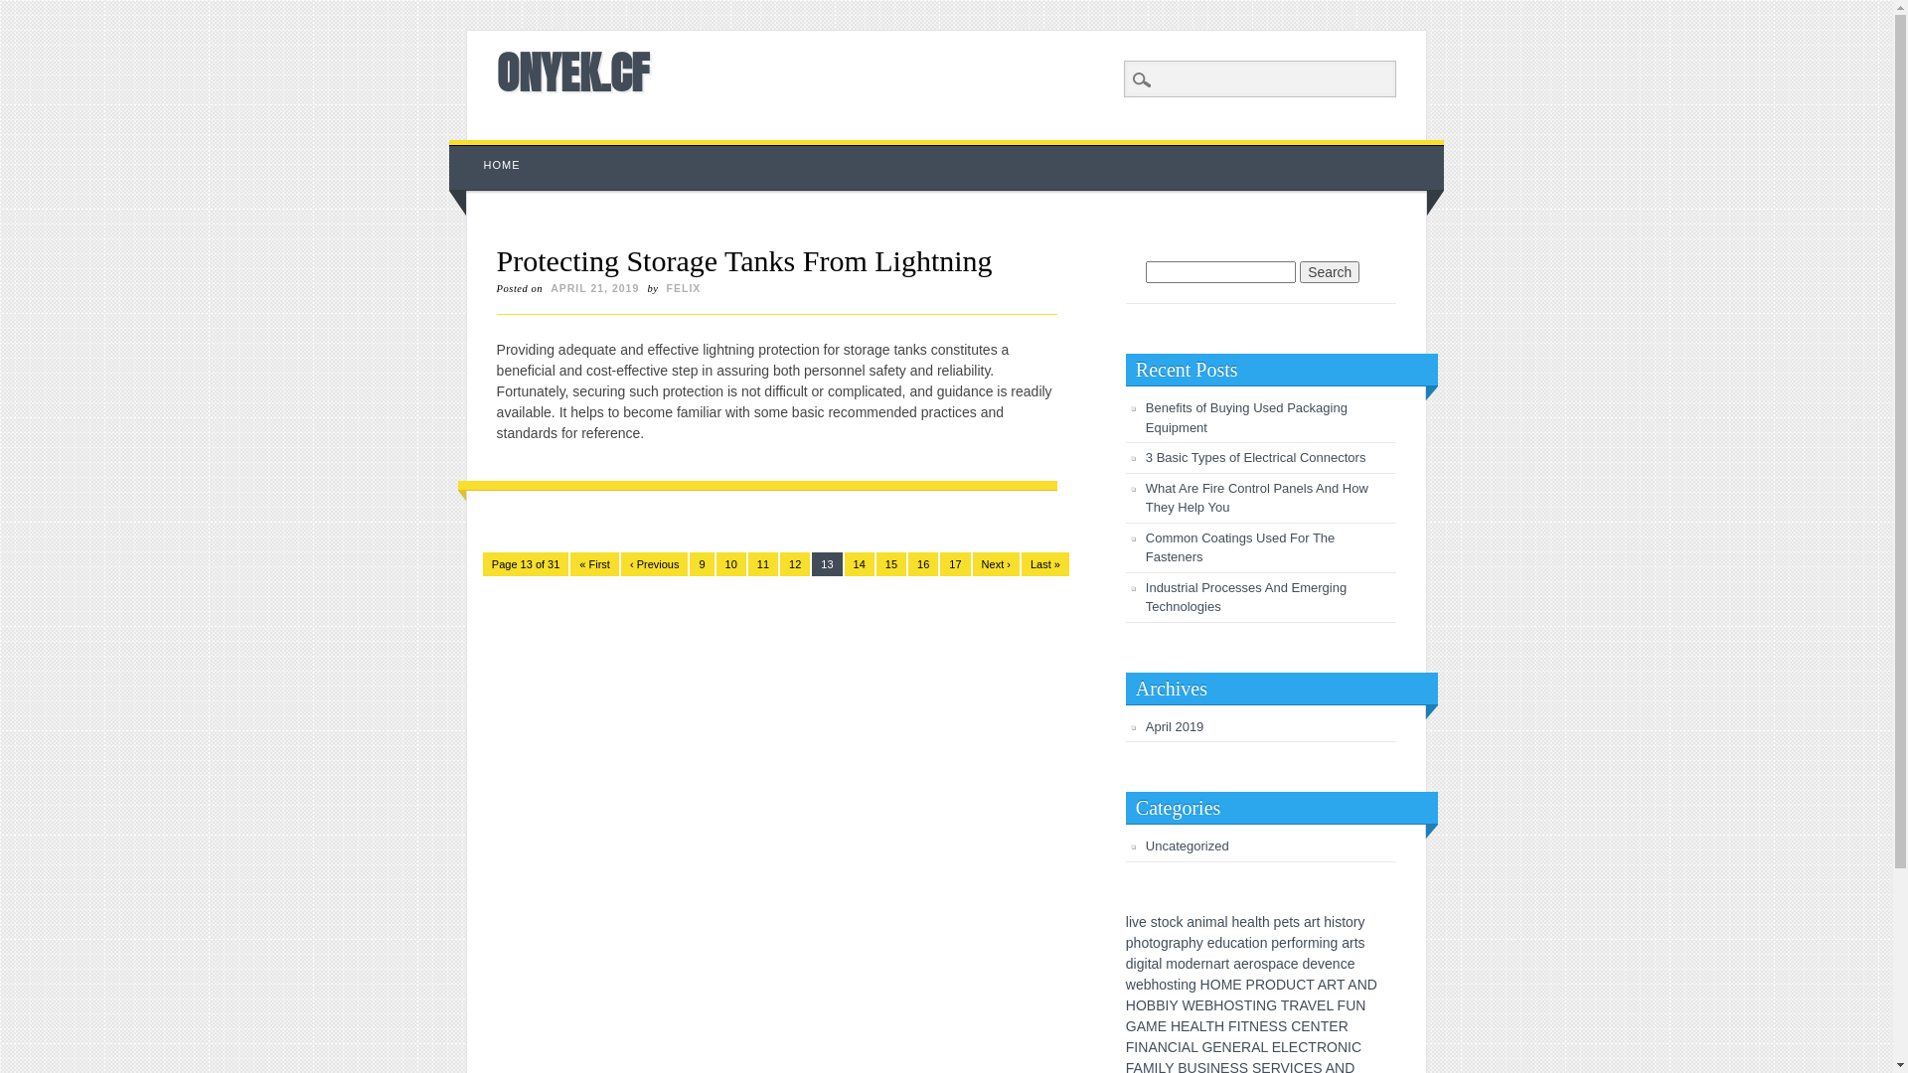 The image size is (1908, 1073). I want to click on 17, so click(955, 564).